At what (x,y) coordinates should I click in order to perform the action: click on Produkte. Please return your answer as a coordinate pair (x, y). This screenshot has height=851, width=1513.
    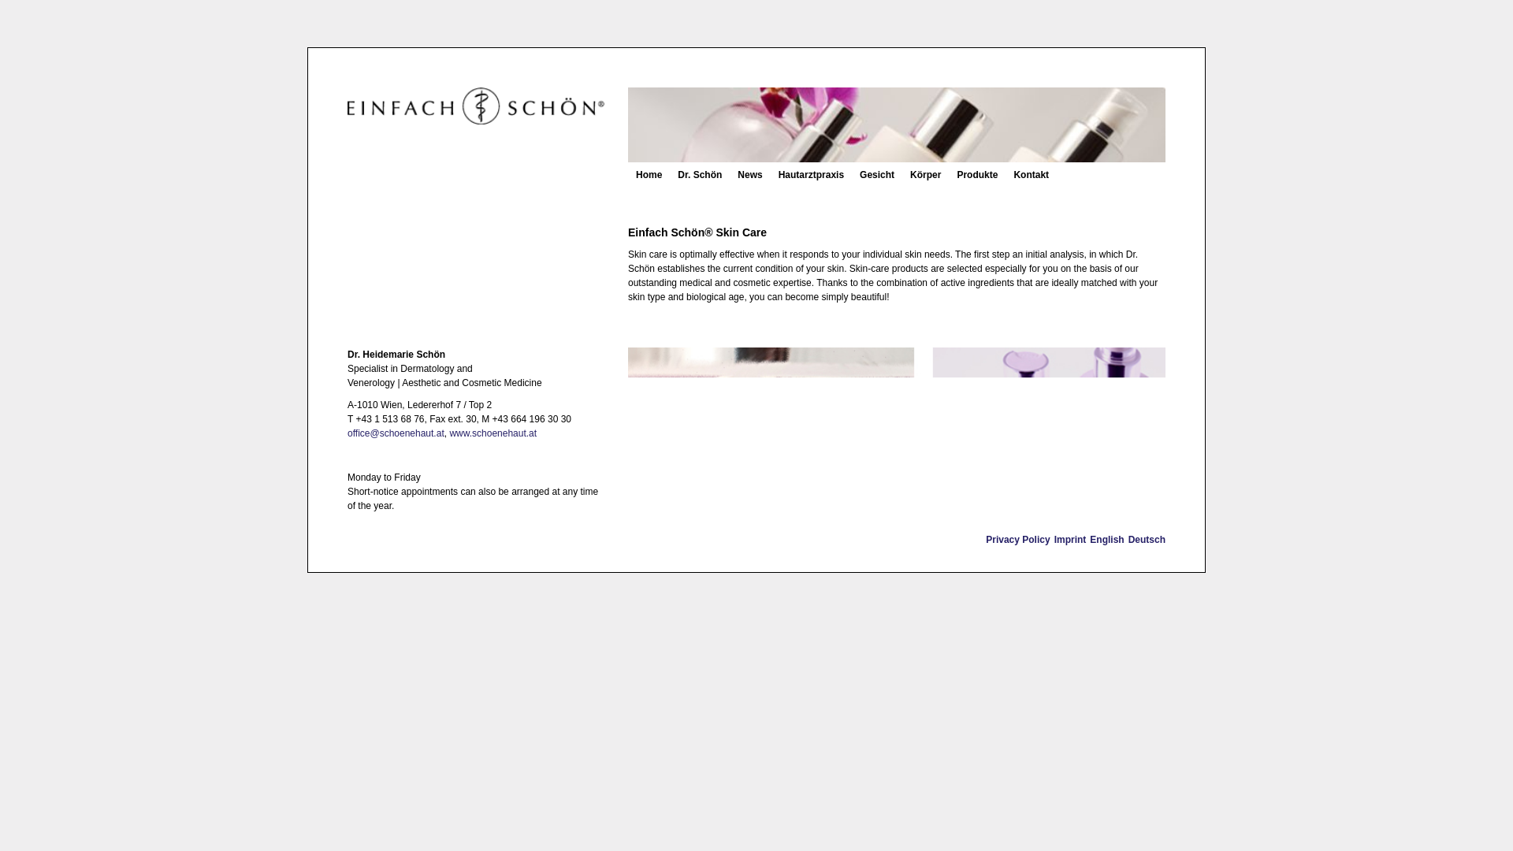
    Looking at the image, I should click on (977, 175).